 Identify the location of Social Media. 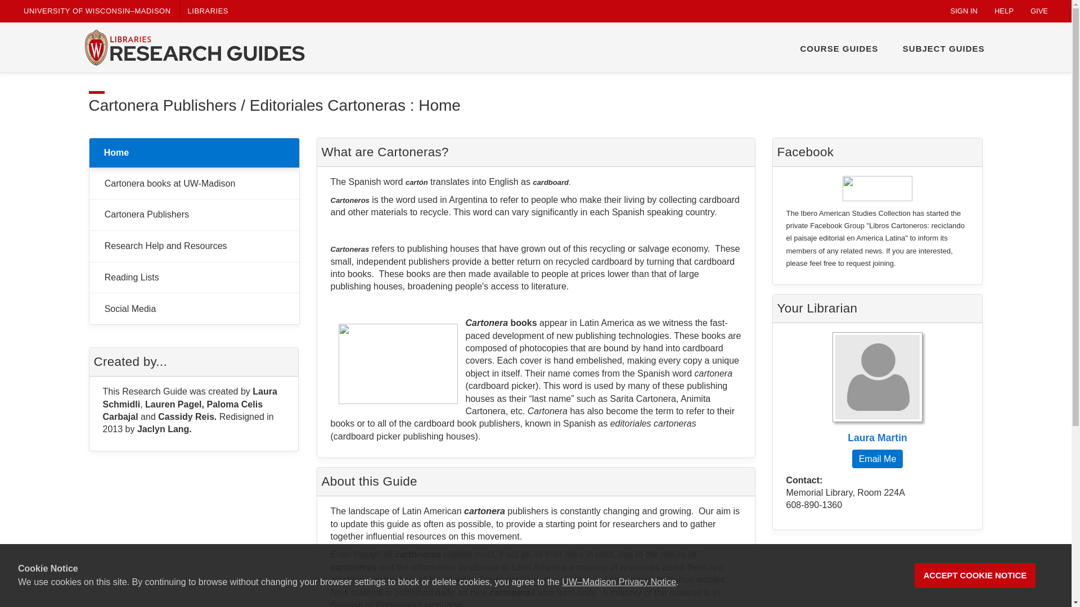
(193, 308).